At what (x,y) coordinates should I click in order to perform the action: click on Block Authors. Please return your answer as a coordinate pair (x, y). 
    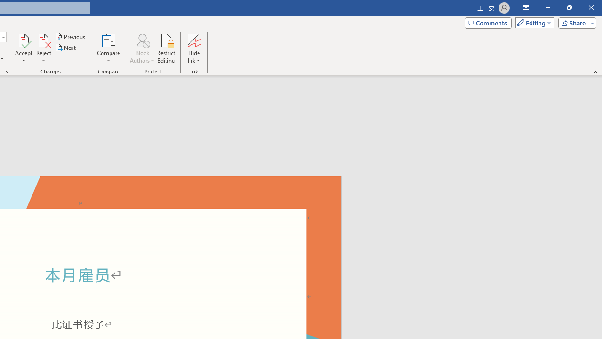
    Looking at the image, I should click on (142, 48).